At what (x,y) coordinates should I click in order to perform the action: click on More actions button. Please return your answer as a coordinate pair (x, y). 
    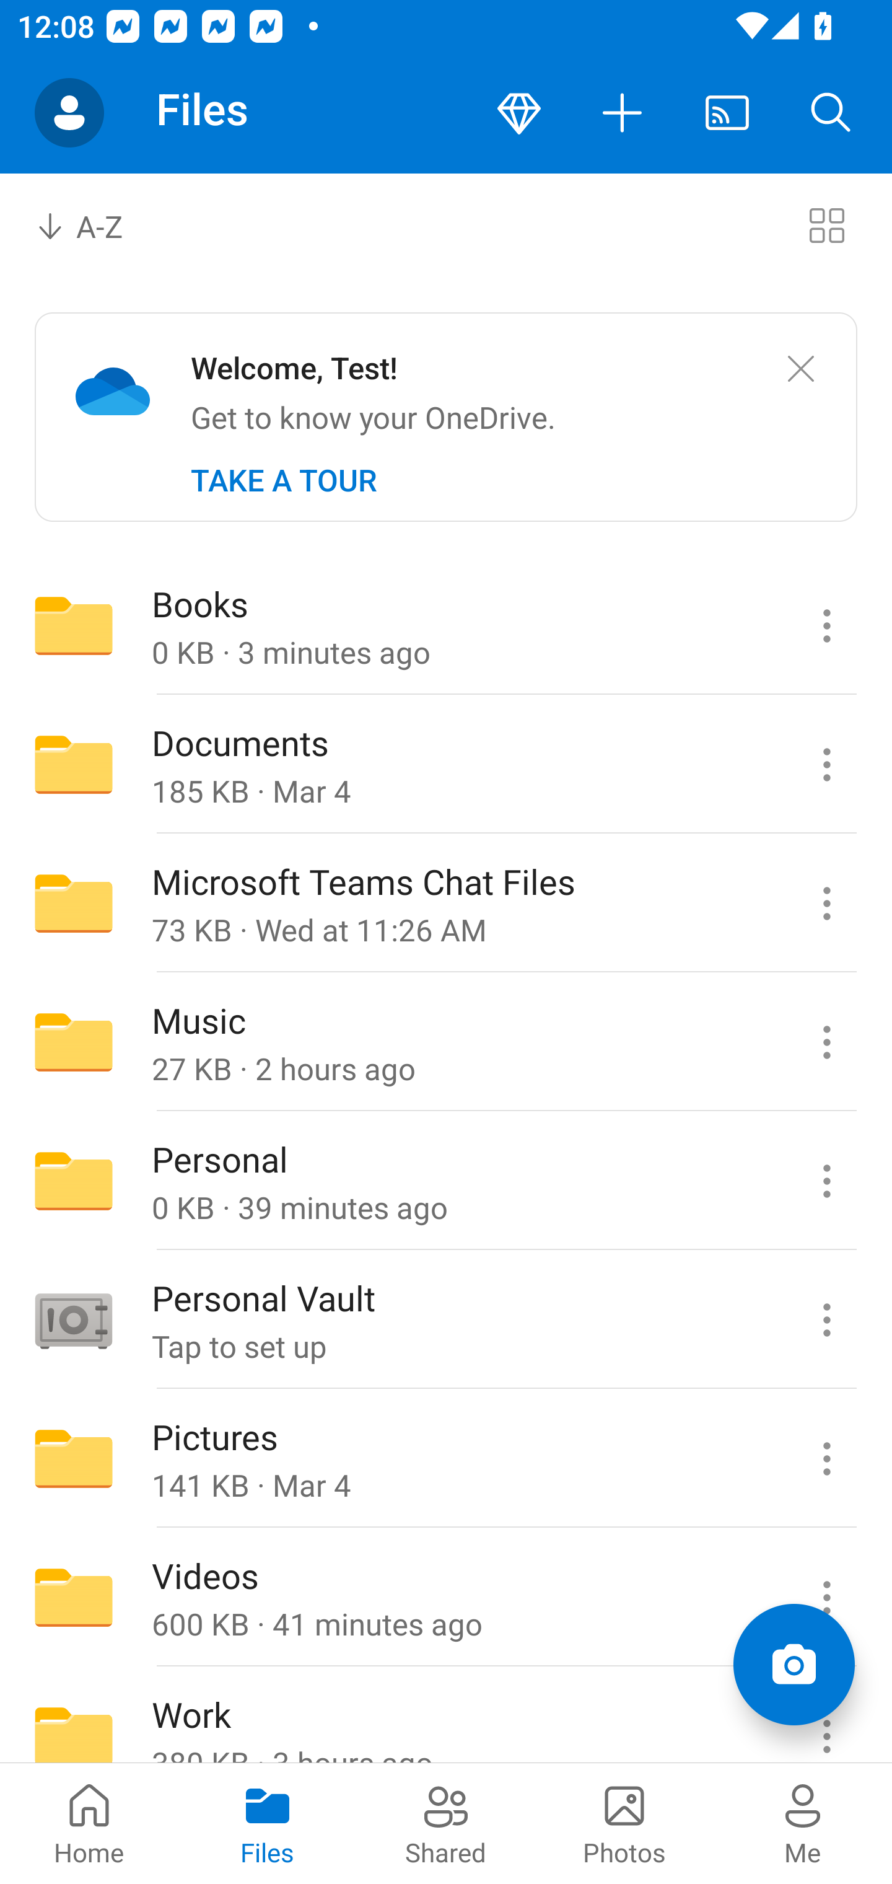
    Looking at the image, I should click on (623, 113).